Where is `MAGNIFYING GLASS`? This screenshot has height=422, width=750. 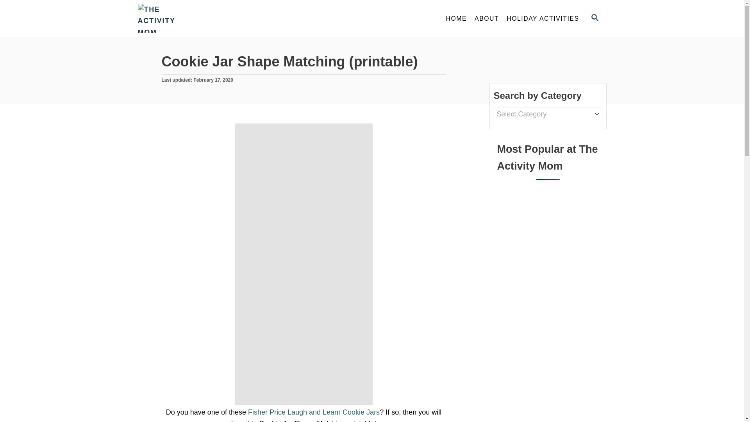 MAGNIFYING GLASS is located at coordinates (487, 19).